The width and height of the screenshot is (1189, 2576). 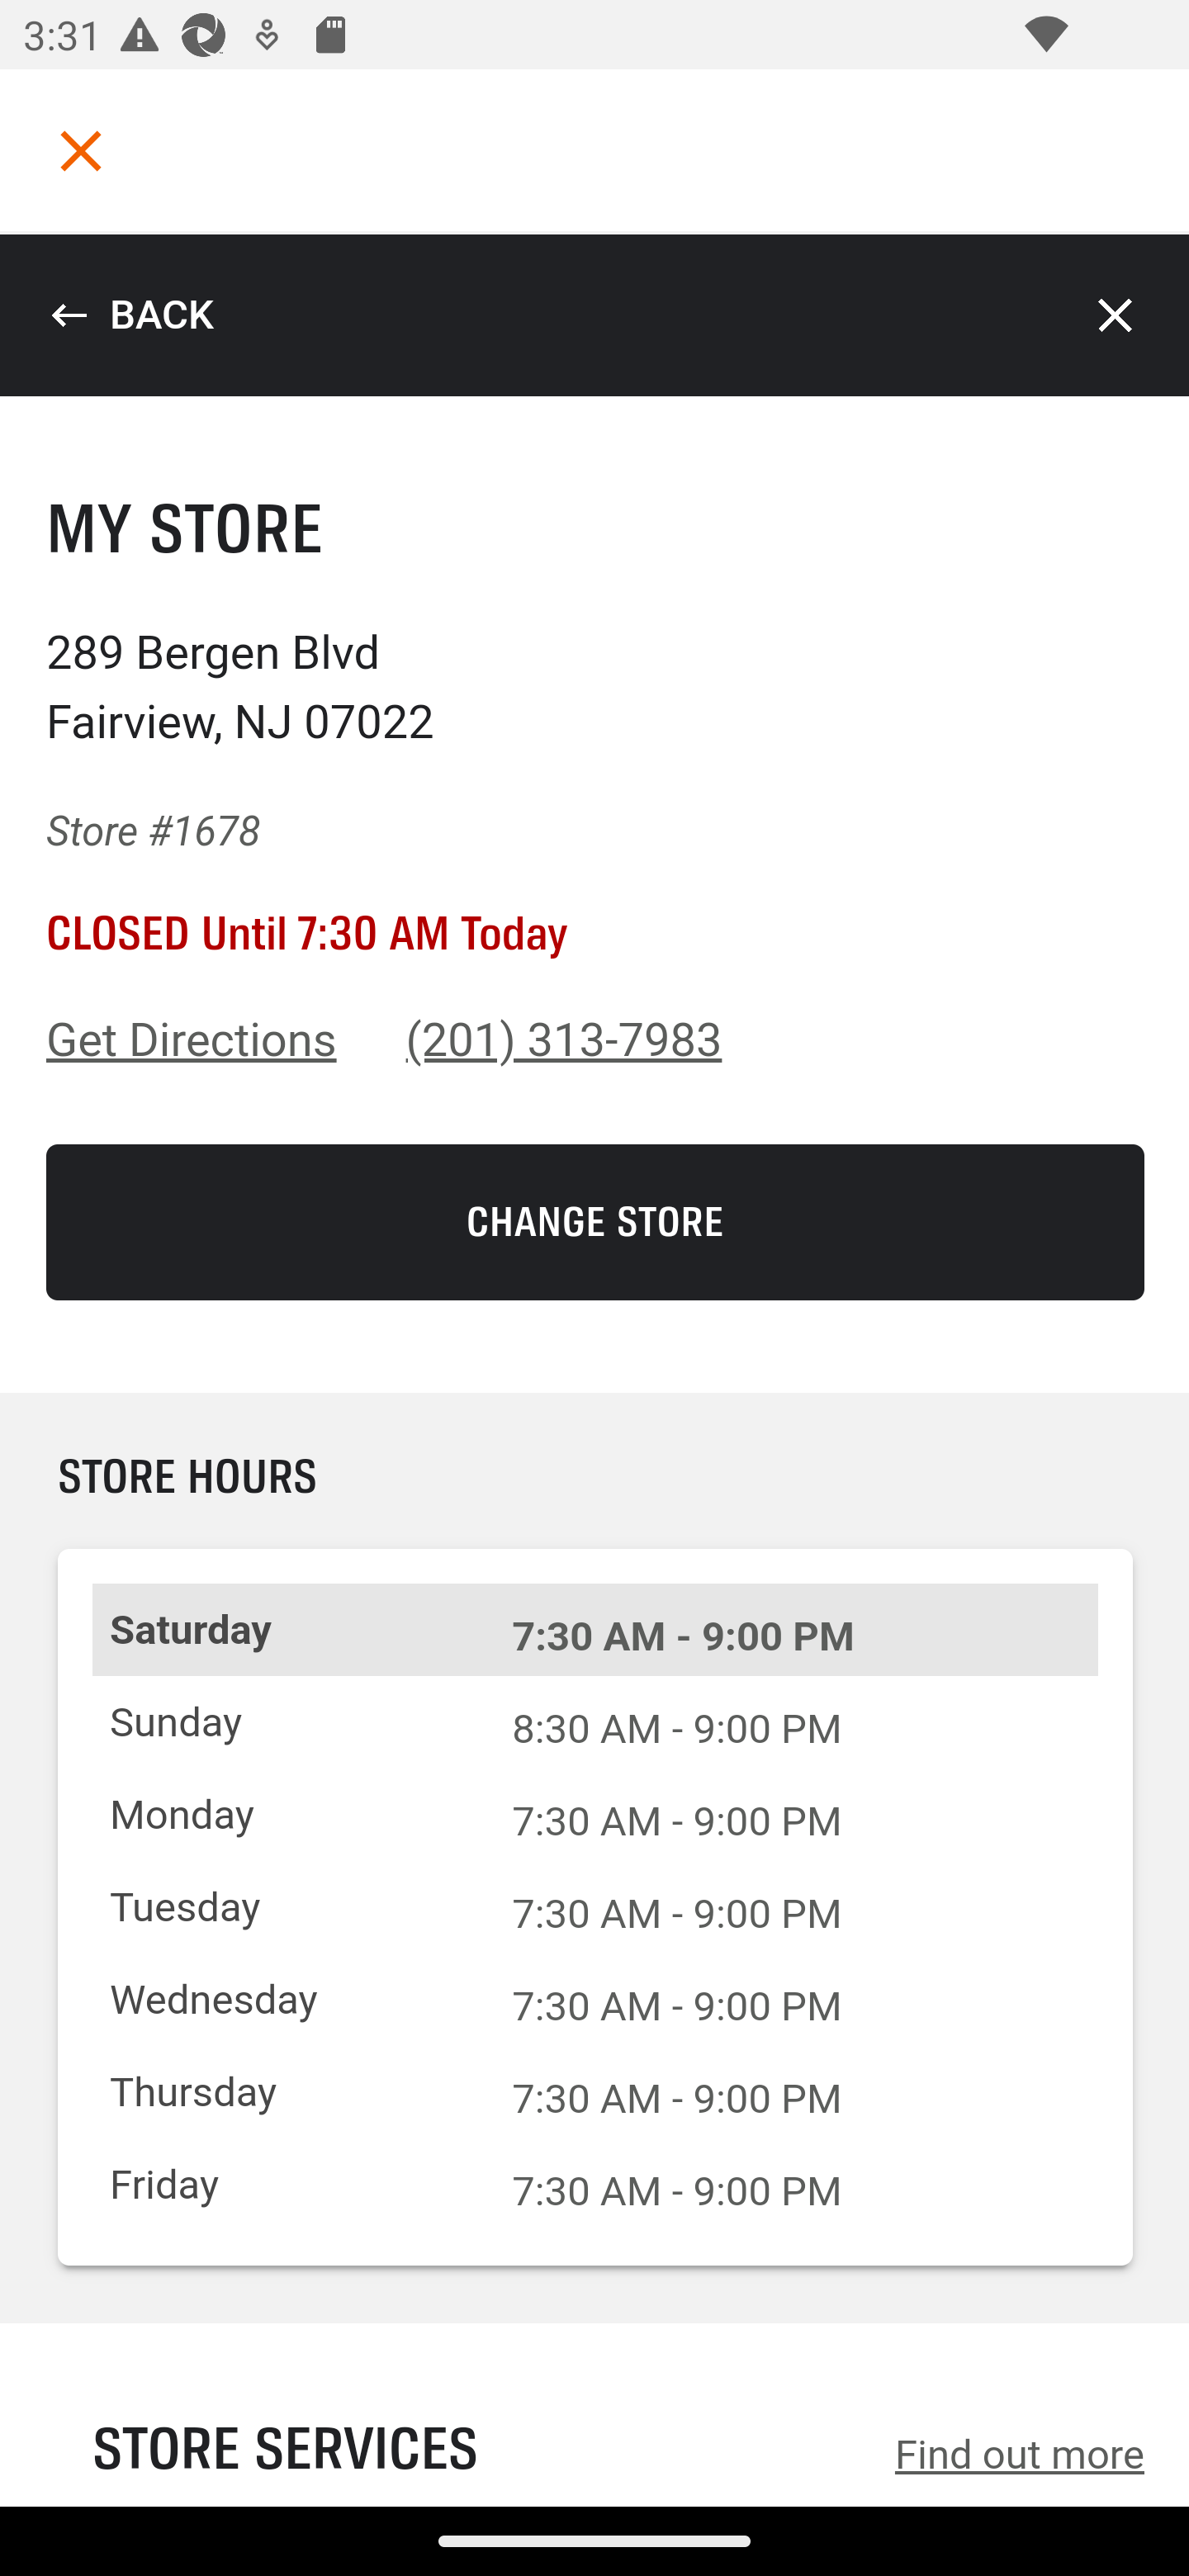 I want to click on Brake Pads Brake Pads Brake Pads, so click(x=594, y=978).